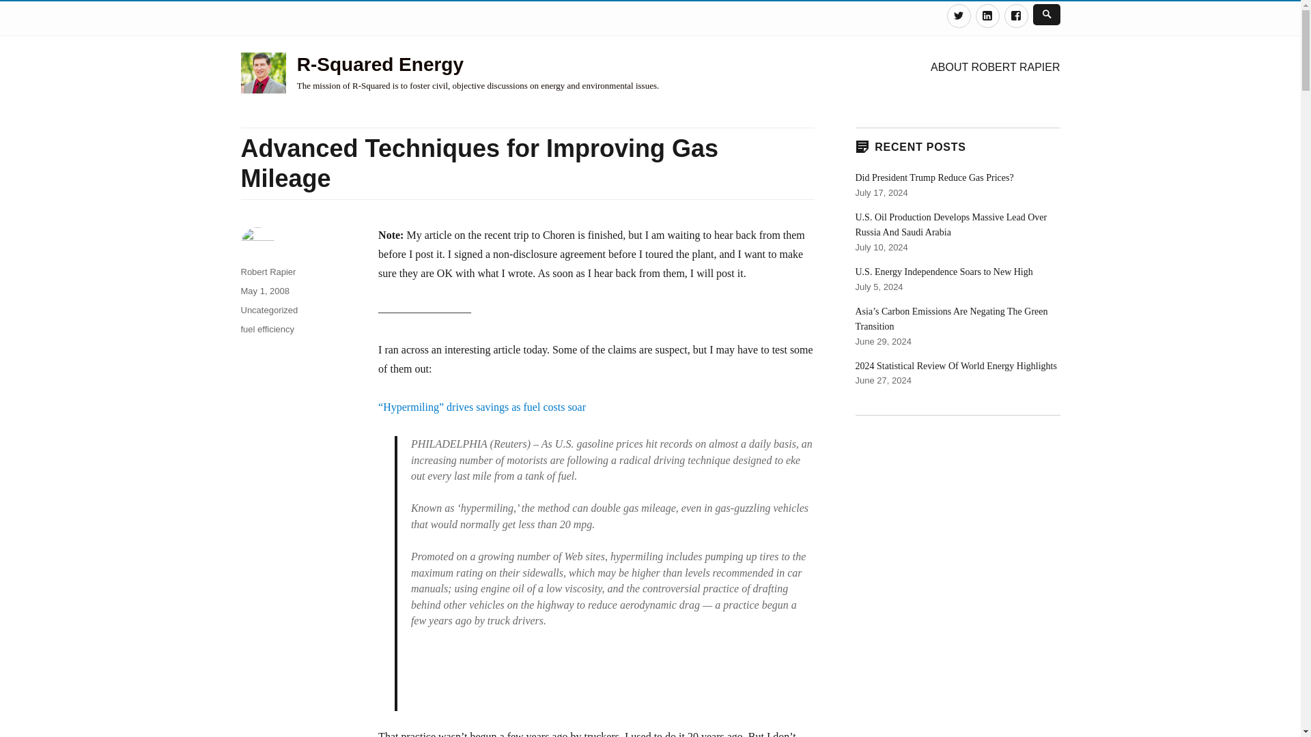 The height and width of the screenshot is (737, 1311). I want to click on Twitter, so click(958, 16).